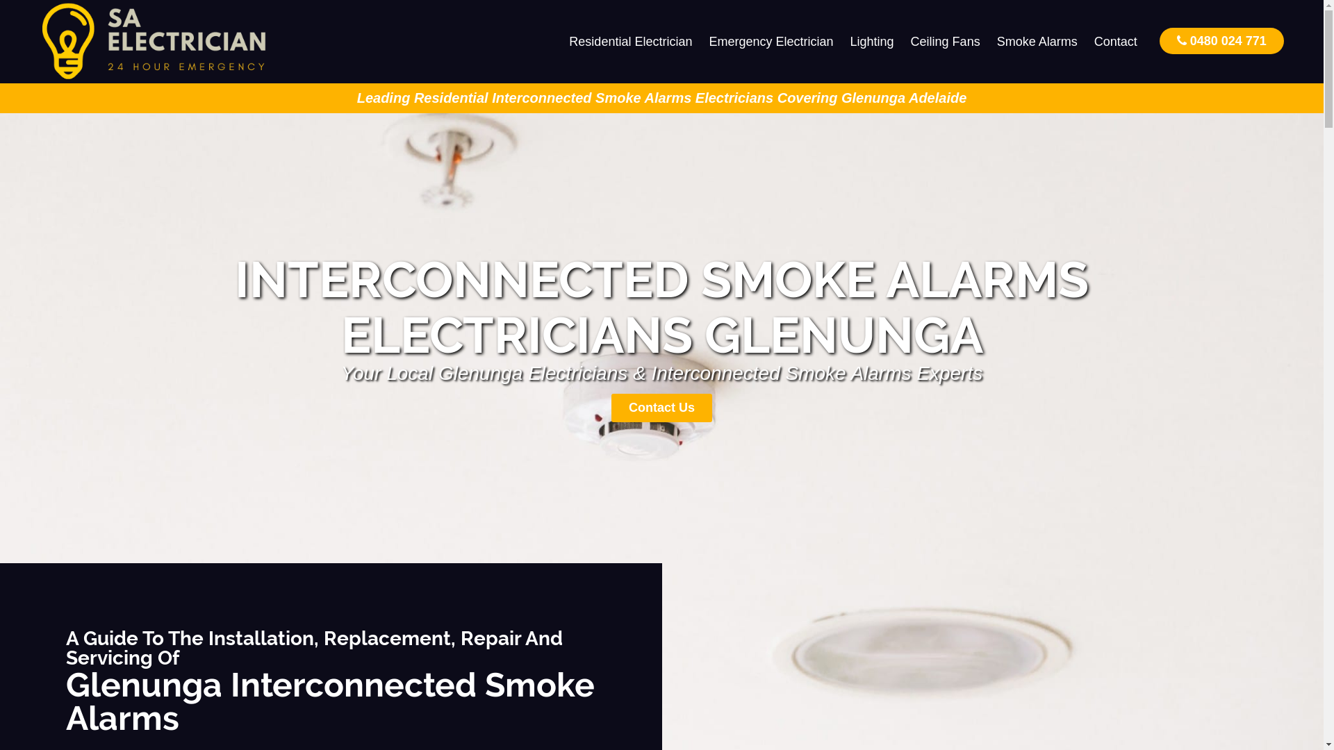 The height and width of the screenshot is (750, 1334). What do you see at coordinates (661, 408) in the screenshot?
I see `Contact Us` at bounding box center [661, 408].